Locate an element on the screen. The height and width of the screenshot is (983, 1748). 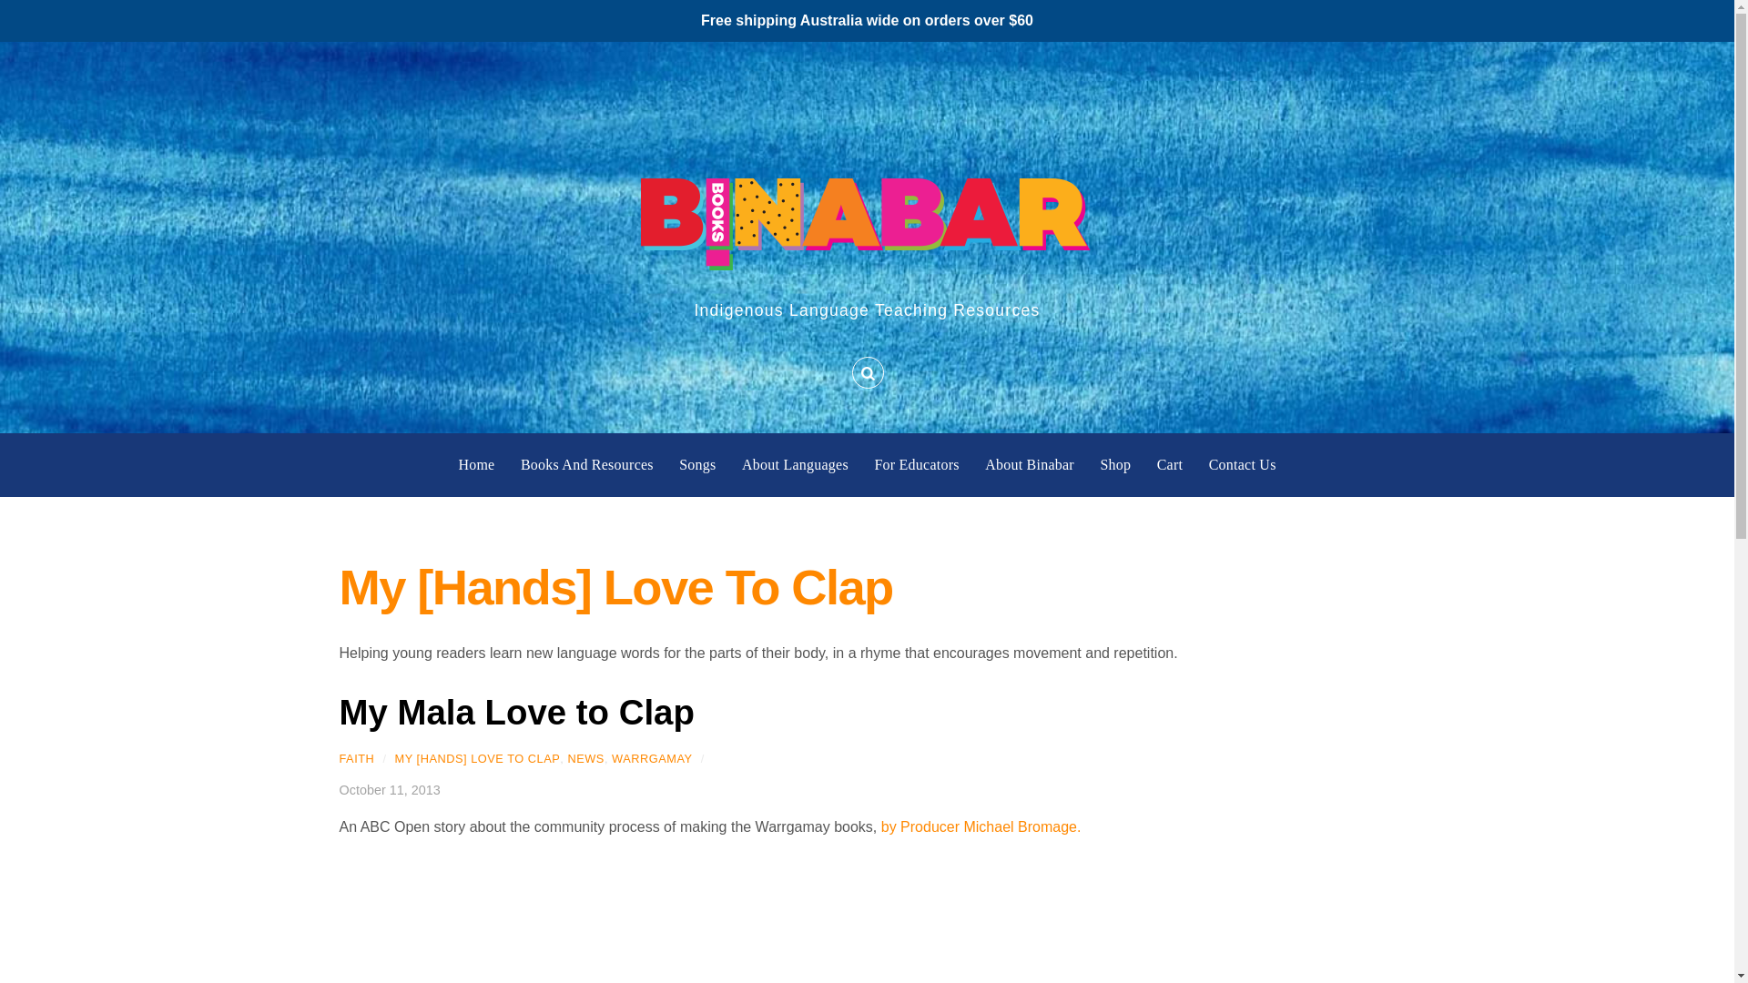
Books And Resources is located at coordinates (587, 465).